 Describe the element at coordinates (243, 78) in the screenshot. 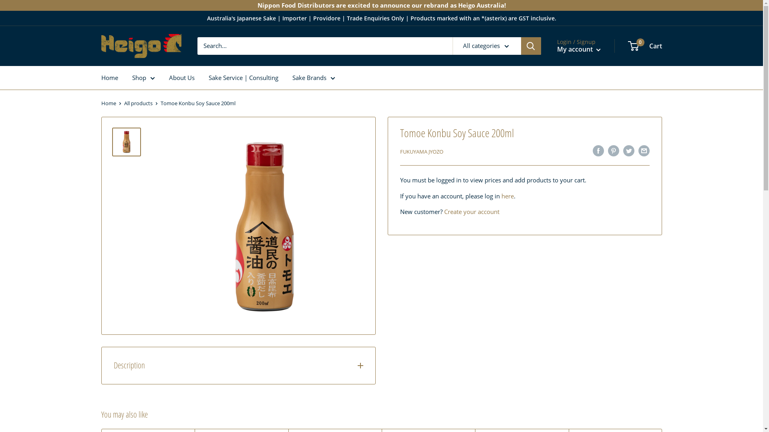

I see `Sake Service | Consulting` at that location.